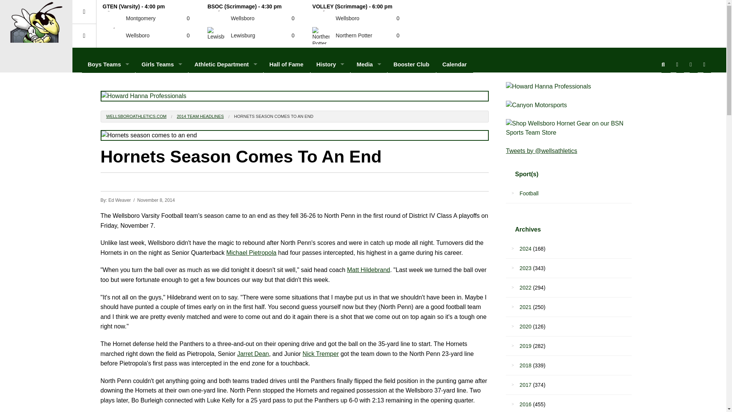 Image resolution: width=732 pixels, height=412 pixels. I want to click on Northern Potter, so click(321, 35).